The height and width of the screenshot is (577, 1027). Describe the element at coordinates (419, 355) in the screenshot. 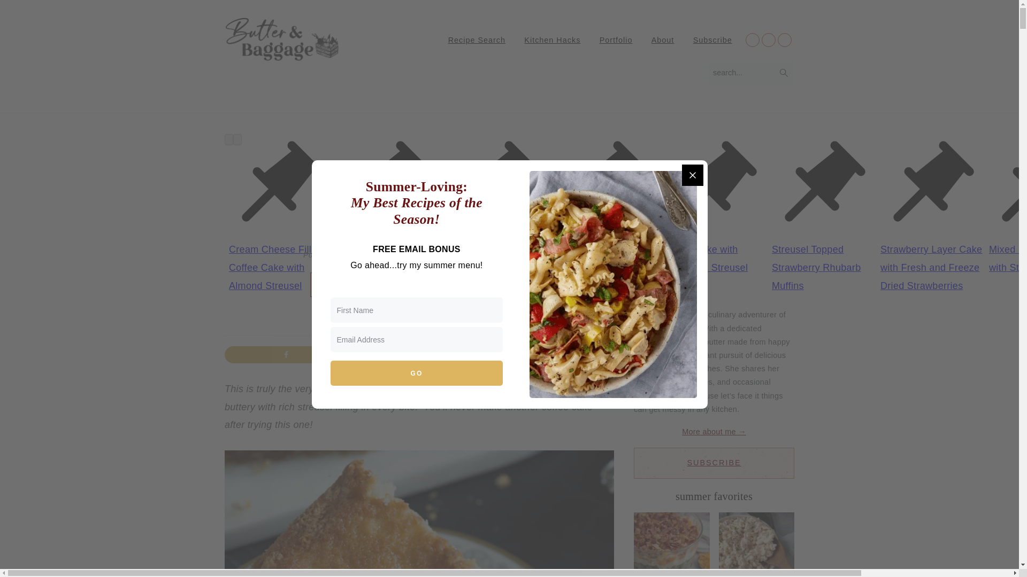

I see `Share on X` at that location.